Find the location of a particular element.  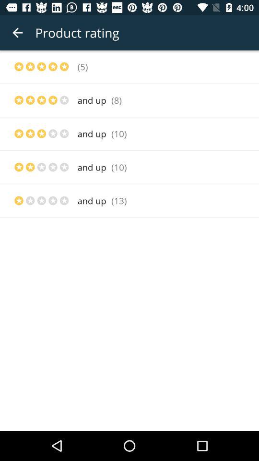

turn off the icon next to the product rating item is located at coordinates (17, 33).